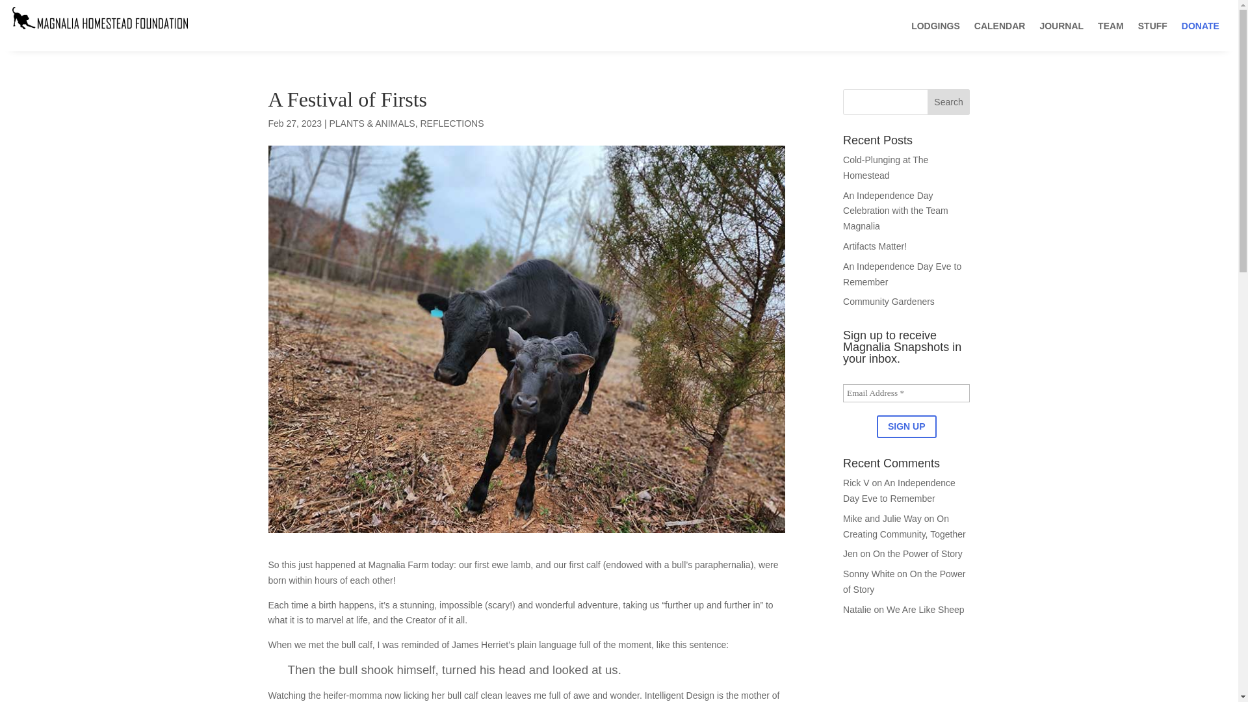 The height and width of the screenshot is (702, 1248). What do you see at coordinates (949, 102) in the screenshot?
I see `Search` at bounding box center [949, 102].